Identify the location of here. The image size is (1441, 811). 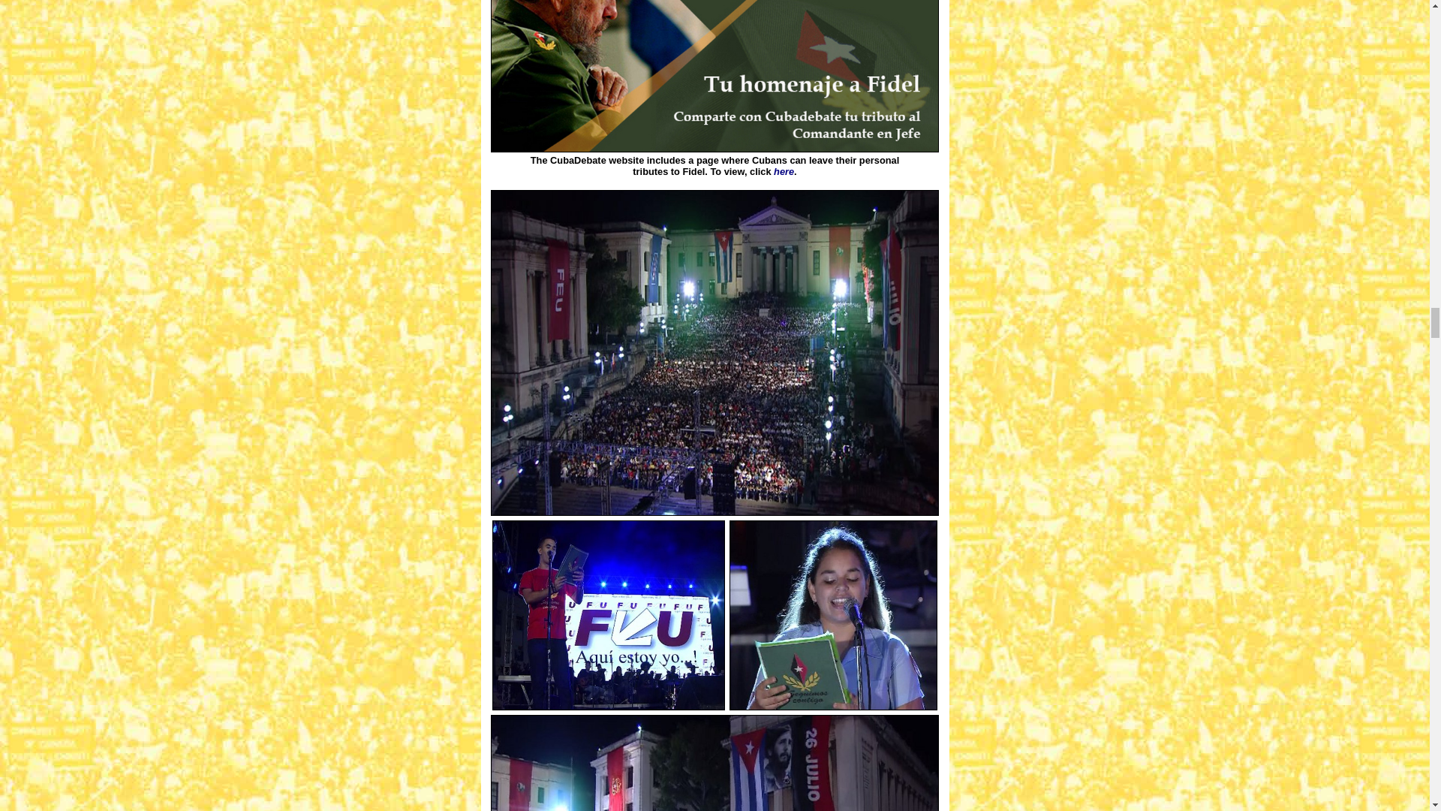
(784, 171).